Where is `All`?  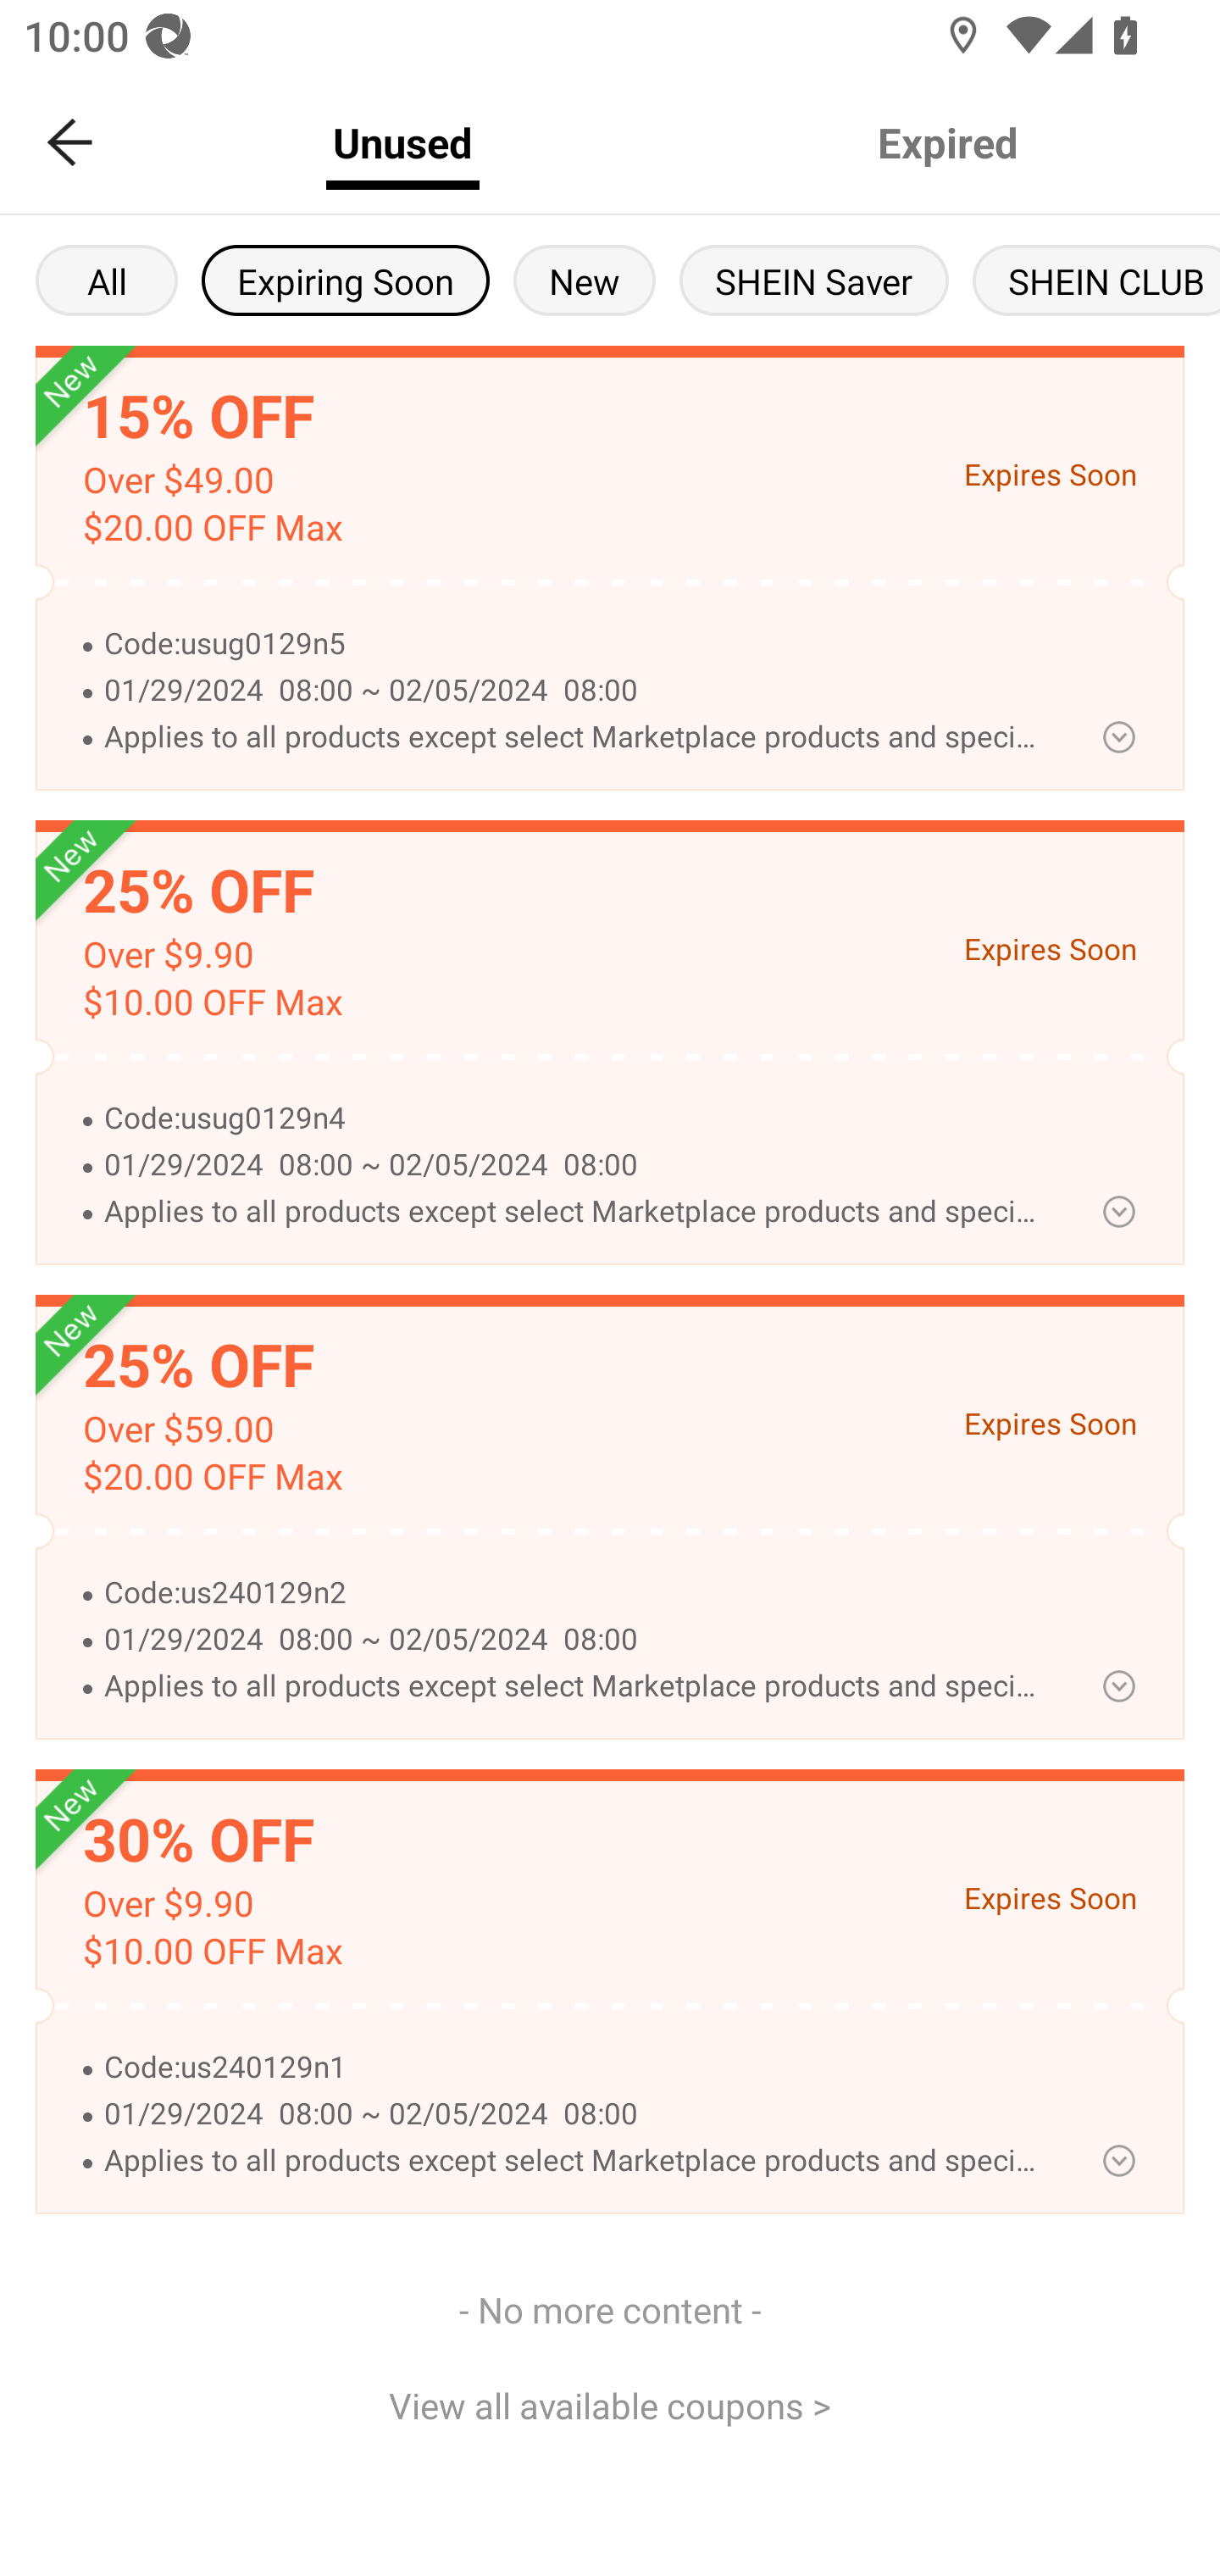 All is located at coordinates (107, 280).